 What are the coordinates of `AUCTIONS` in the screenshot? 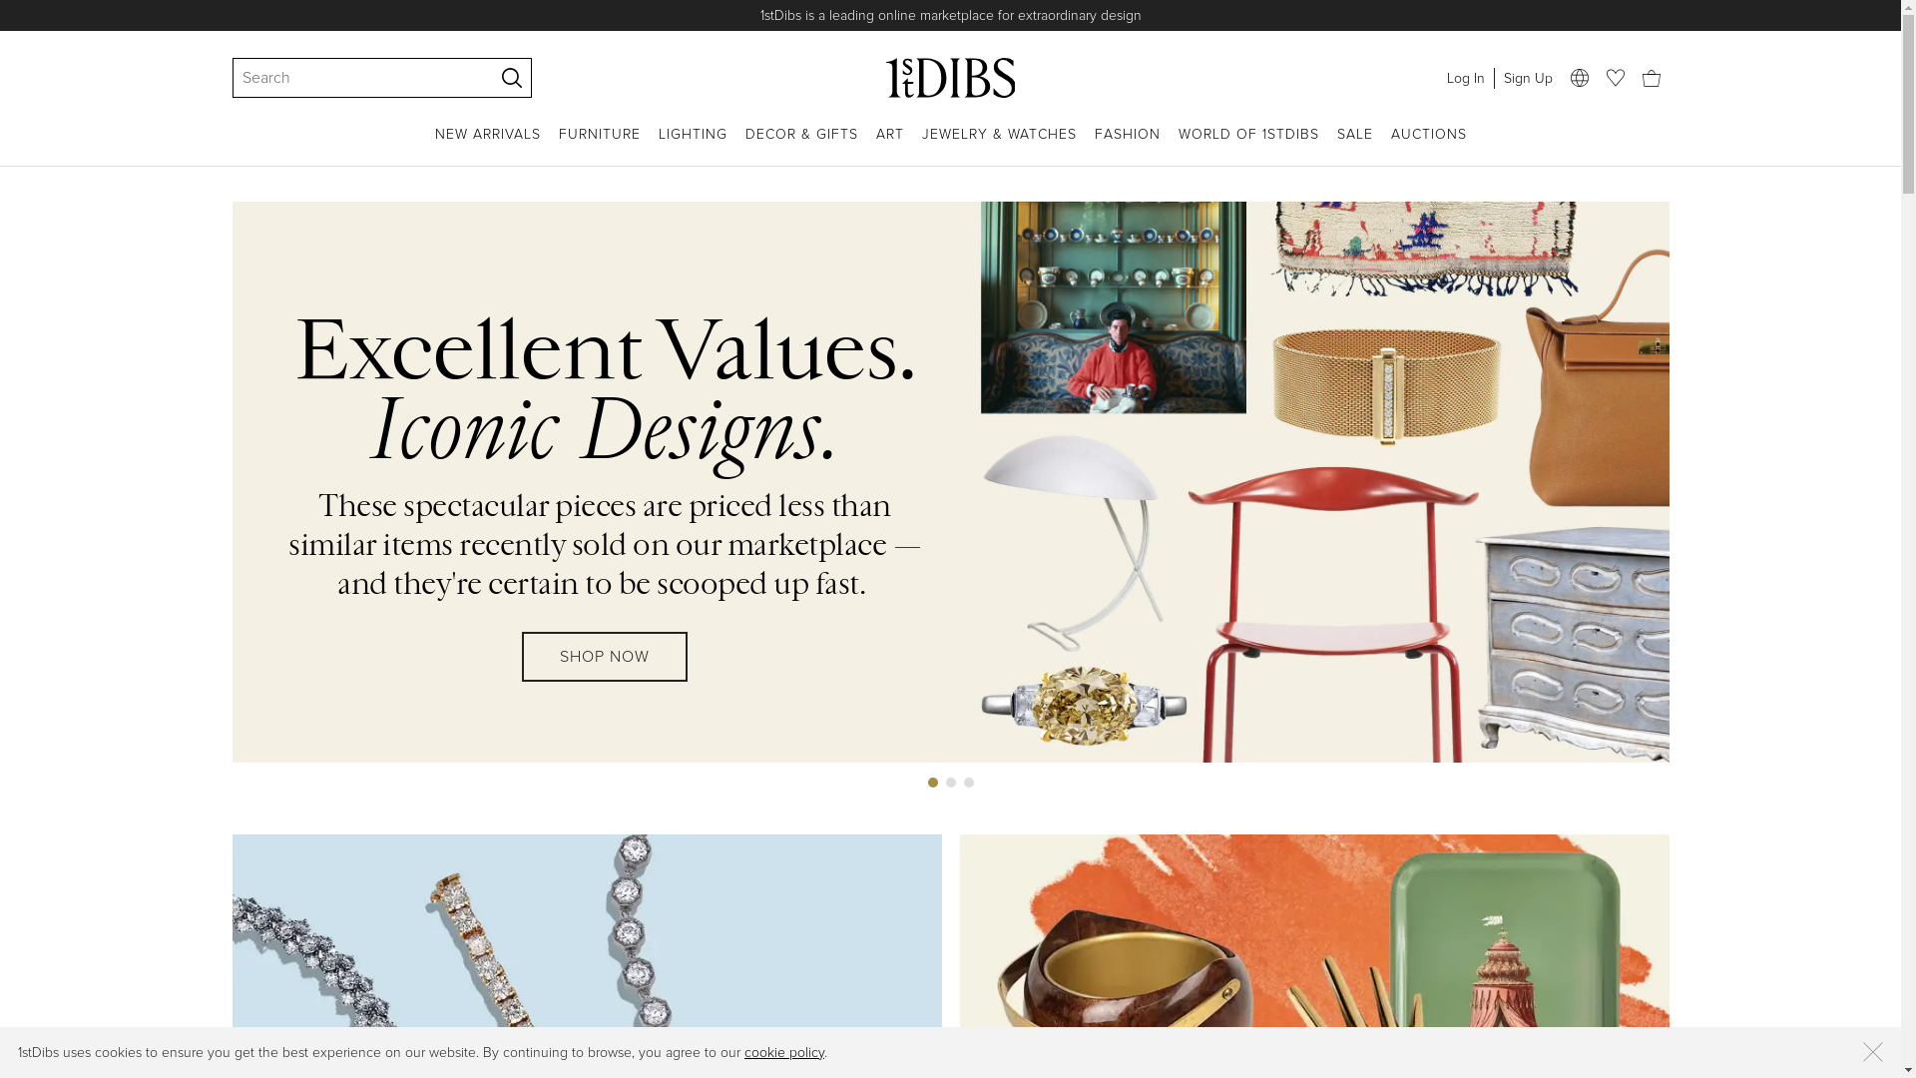 It's located at (1429, 146).